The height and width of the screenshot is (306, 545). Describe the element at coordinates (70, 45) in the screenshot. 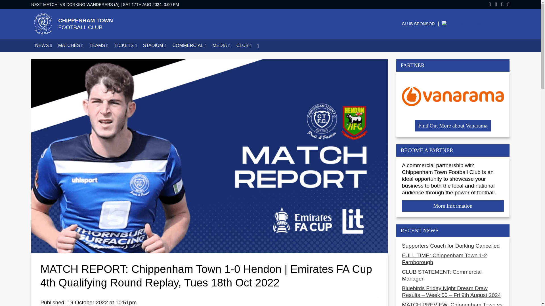

I see `MATCHES` at that location.